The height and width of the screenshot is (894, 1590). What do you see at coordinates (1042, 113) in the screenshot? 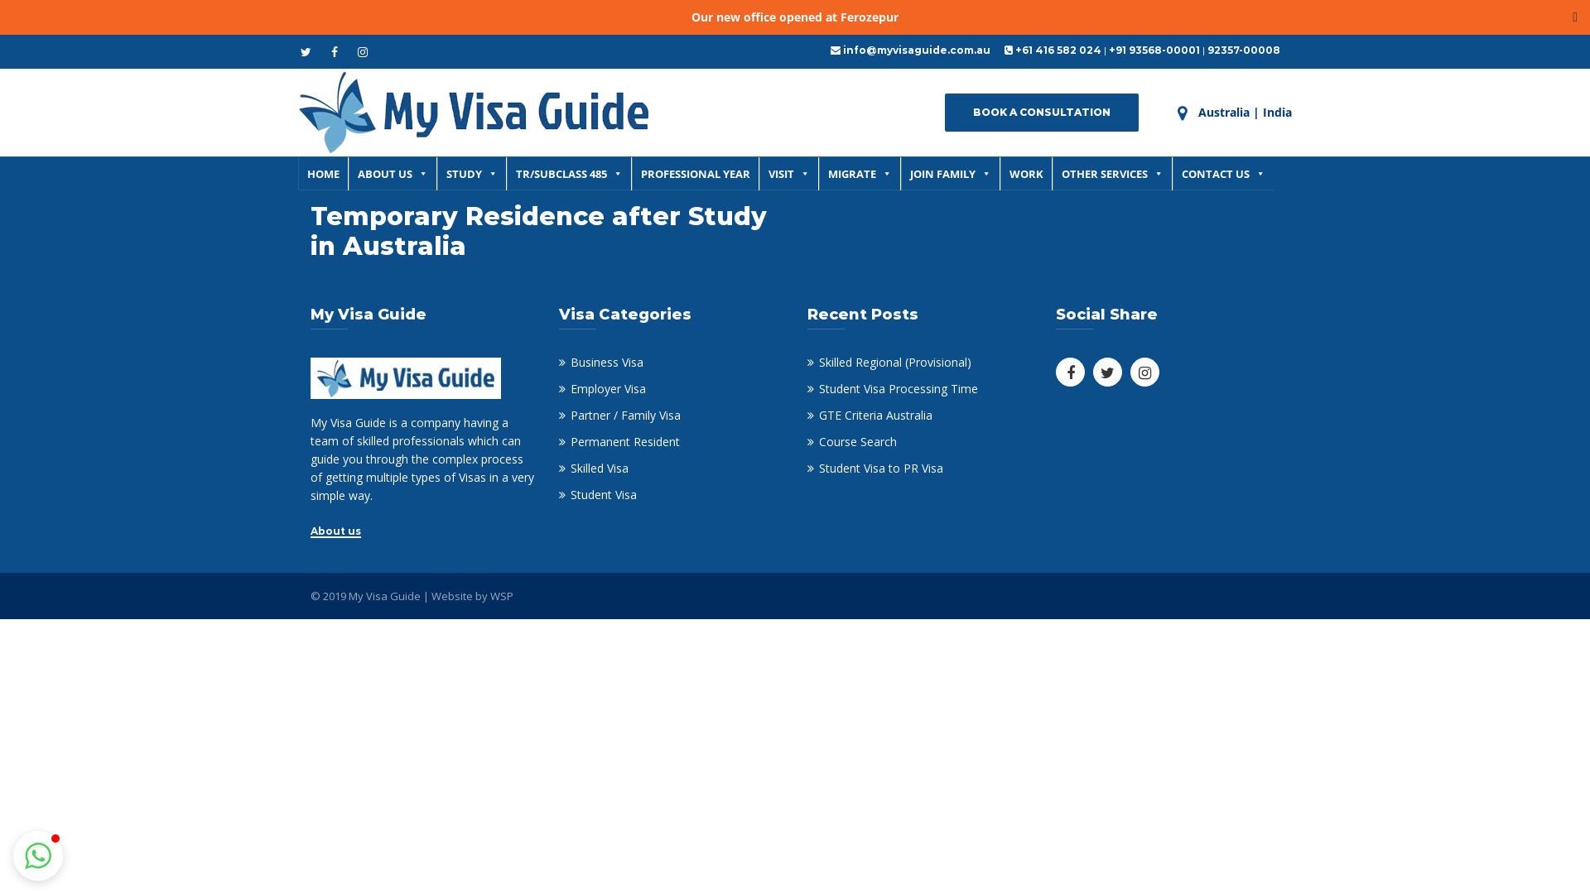
I see `BOOK A CONSULTATION` at bounding box center [1042, 113].